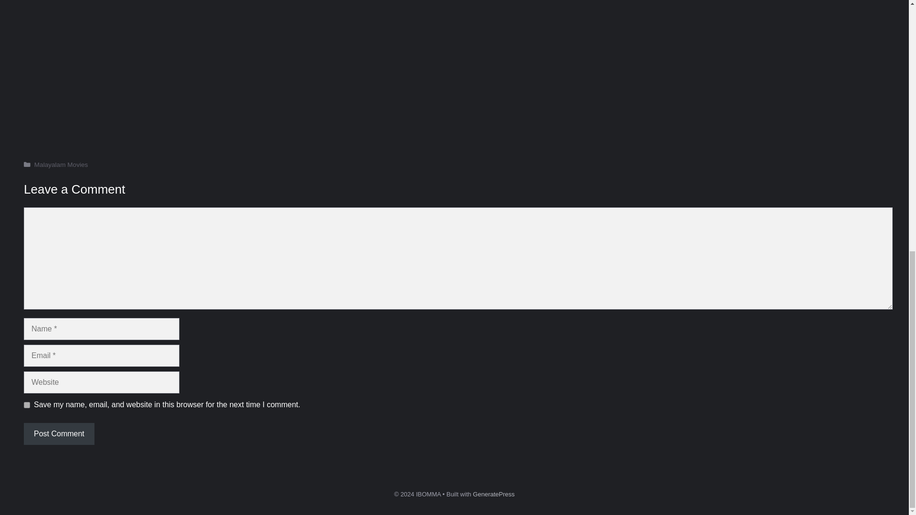  I want to click on GeneratePress, so click(493, 494).